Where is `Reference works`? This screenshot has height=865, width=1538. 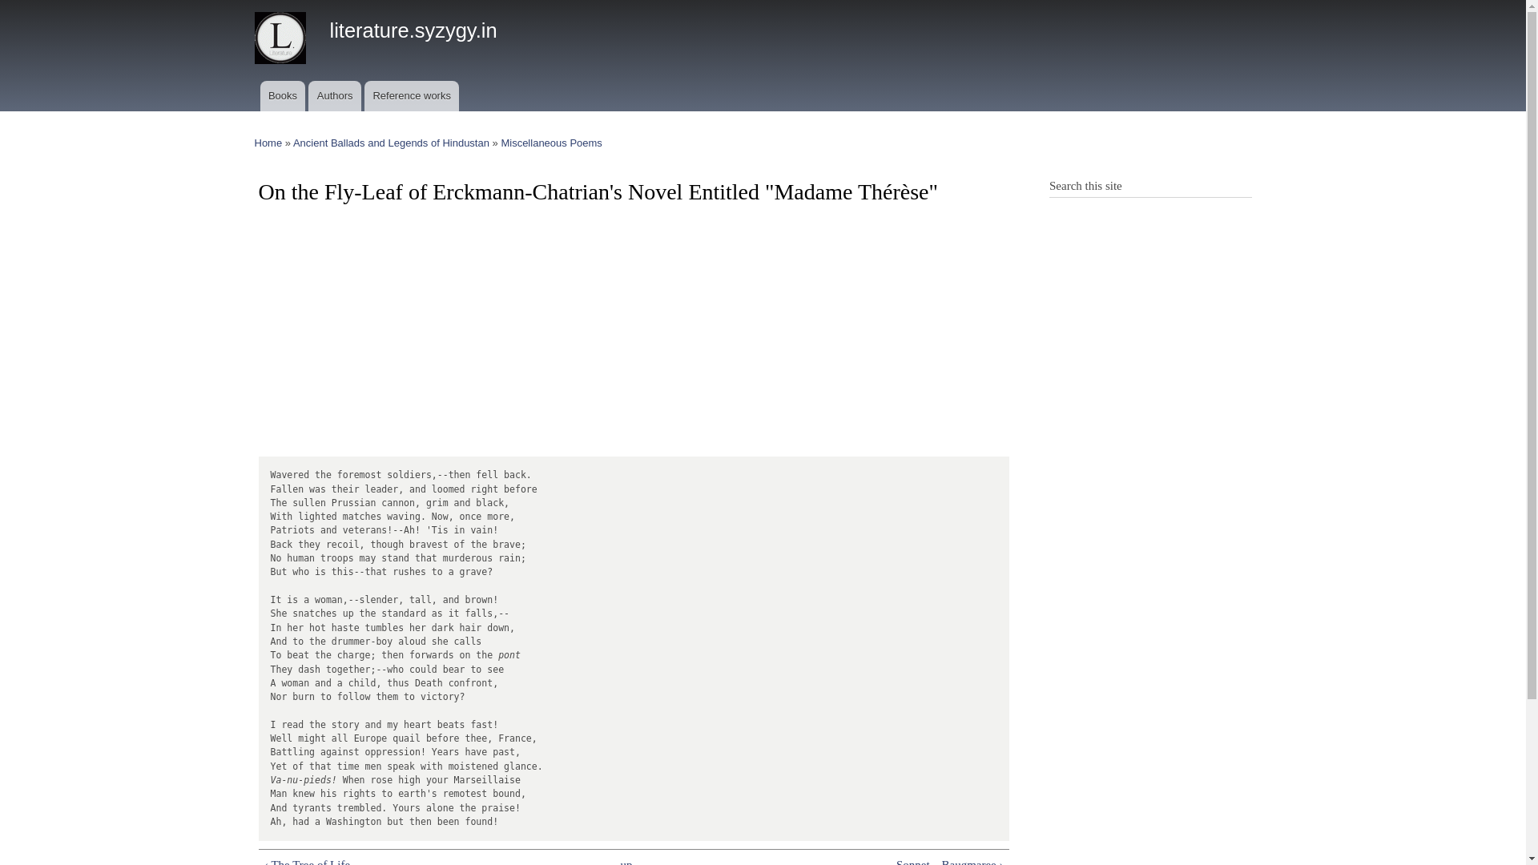 Reference works is located at coordinates (412, 96).